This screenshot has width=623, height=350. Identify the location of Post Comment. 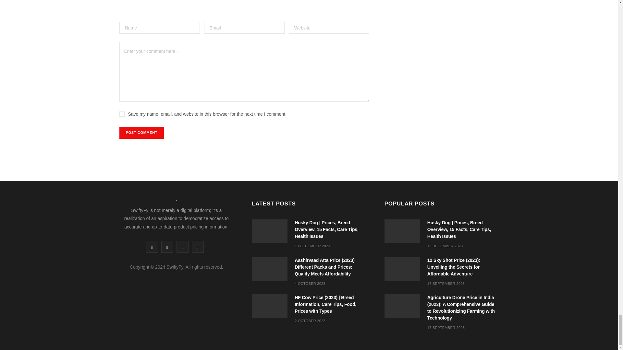
(142, 132).